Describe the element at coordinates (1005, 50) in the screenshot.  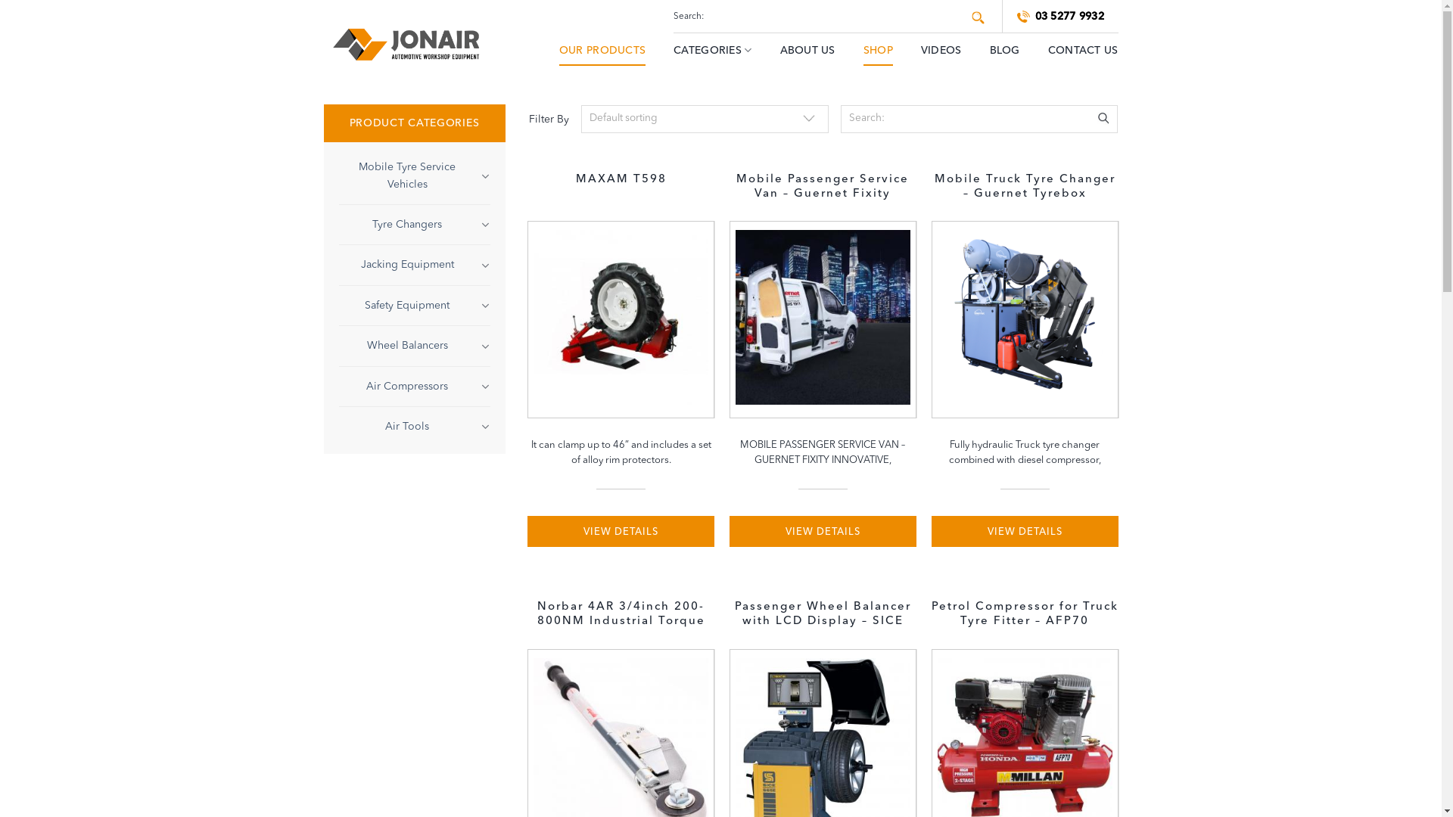
I see `BLOG` at that location.